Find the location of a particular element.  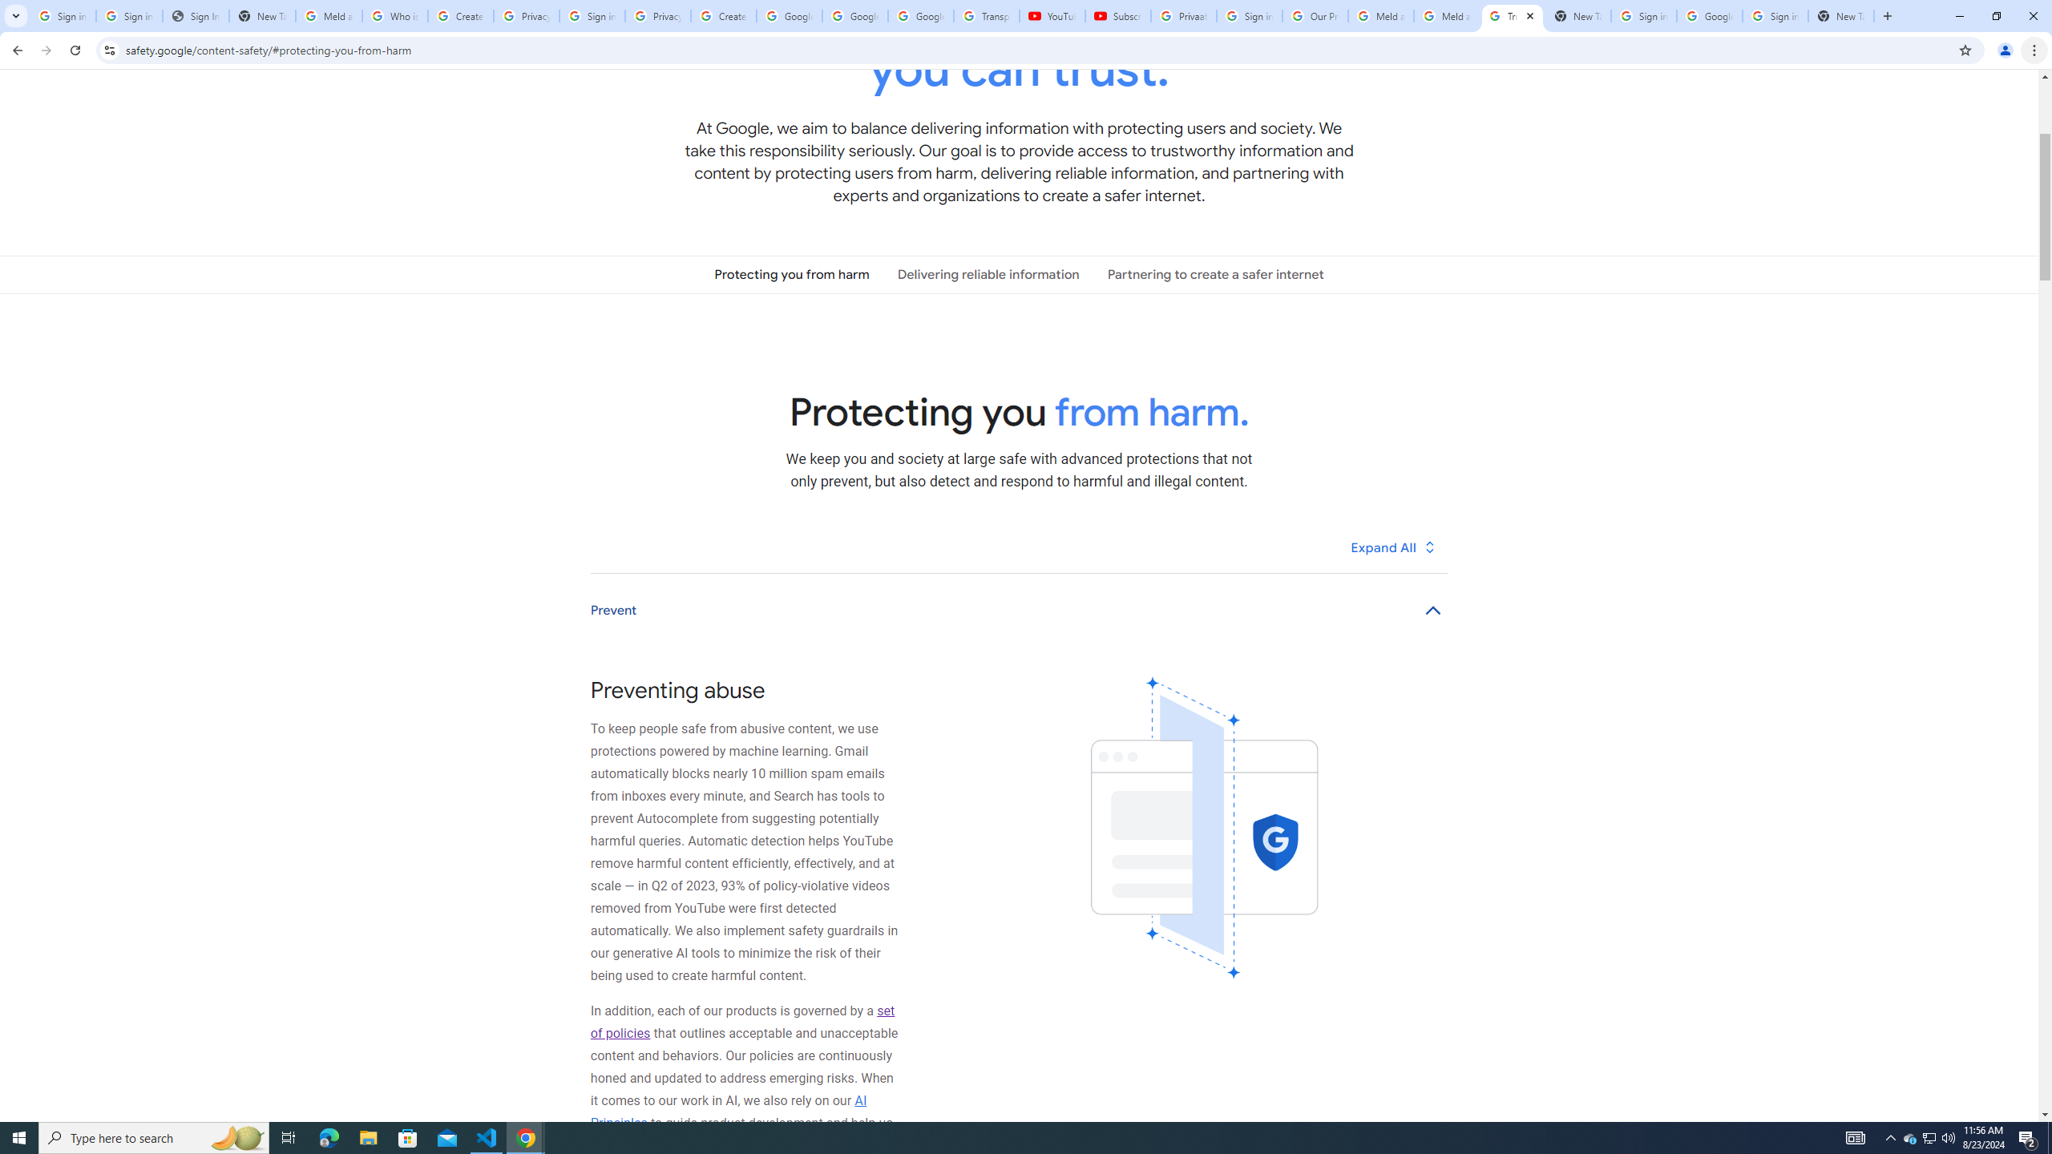

YouTube is located at coordinates (1052, 16).